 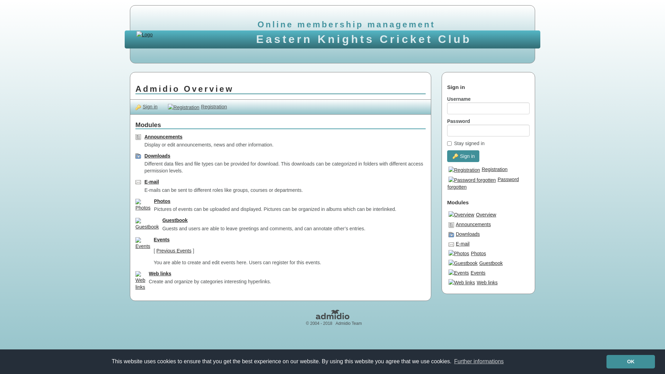 What do you see at coordinates (475, 284) in the screenshot?
I see `Web links` at bounding box center [475, 284].